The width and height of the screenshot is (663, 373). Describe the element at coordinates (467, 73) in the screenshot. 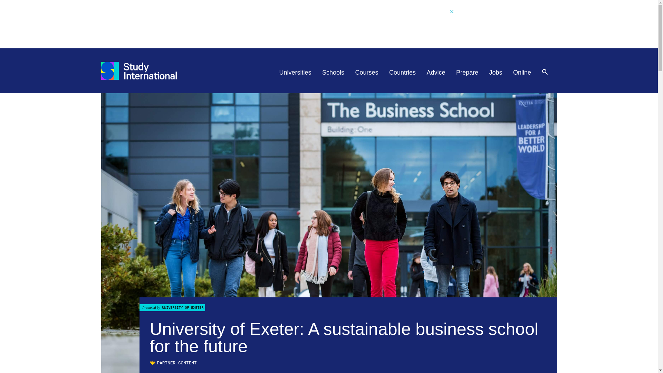

I see `Prepare` at that location.